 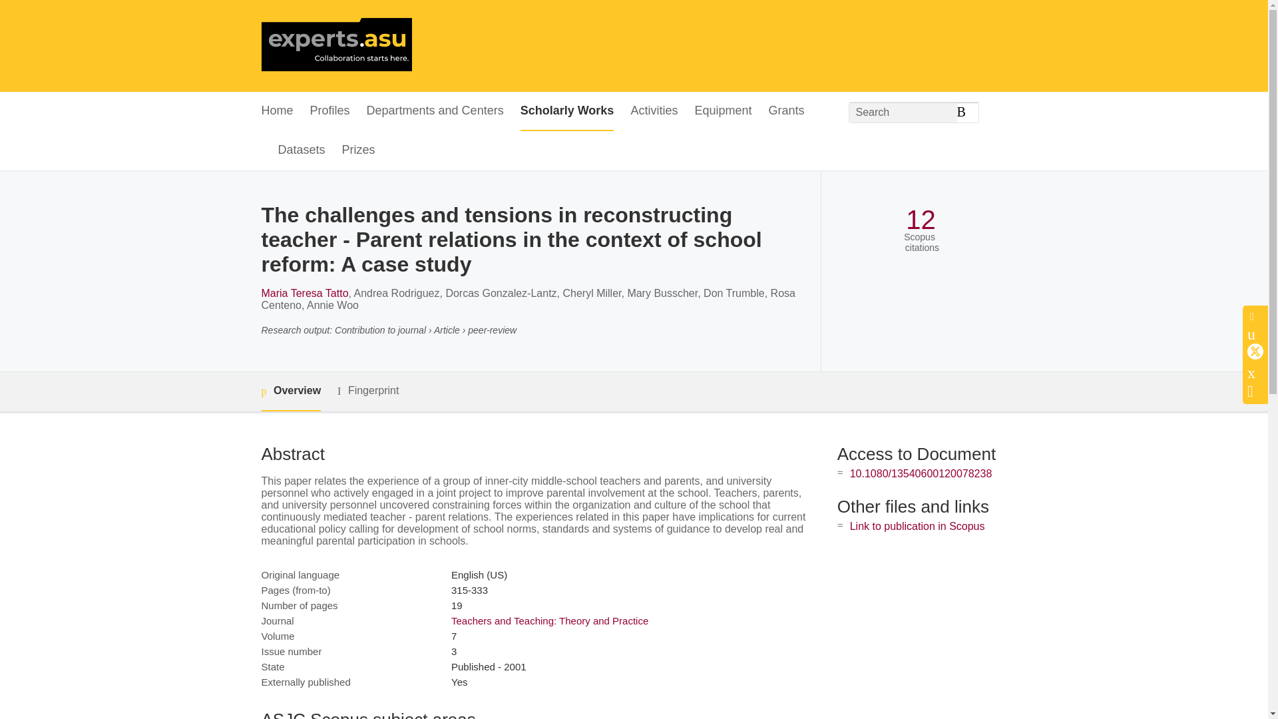 What do you see at coordinates (567, 111) in the screenshot?
I see `Scholarly Works` at bounding box center [567, 111].